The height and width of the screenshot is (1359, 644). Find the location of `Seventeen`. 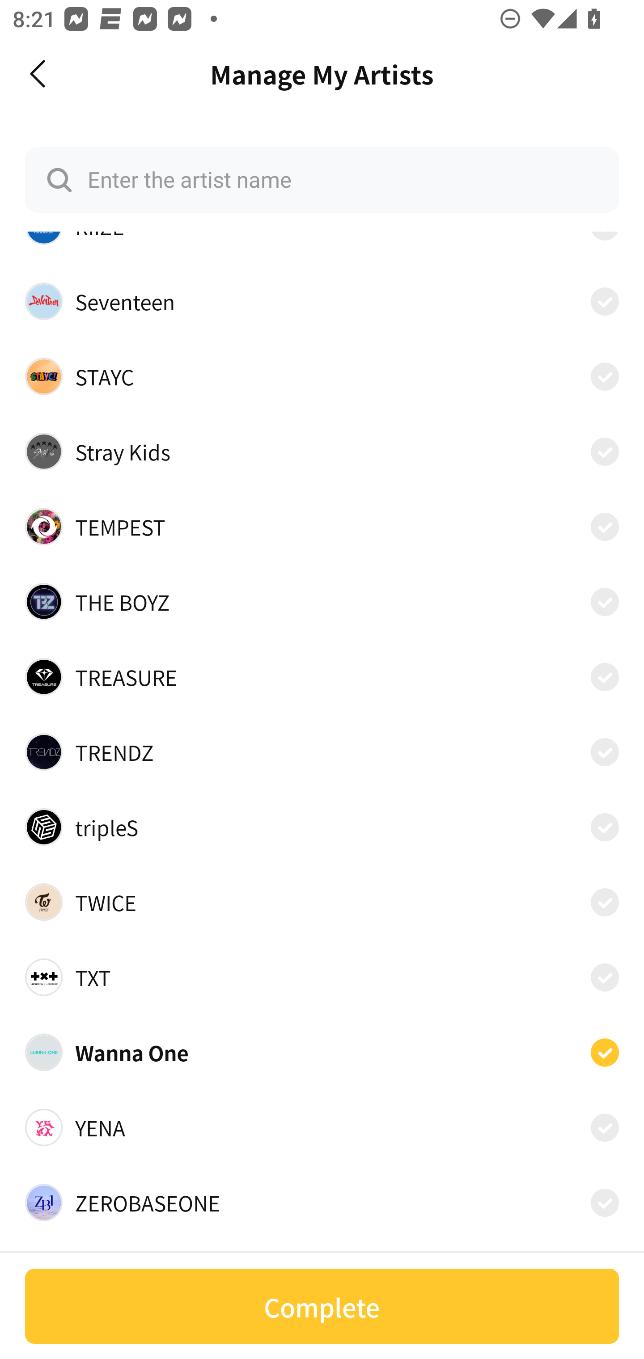

Seventeen is located at coordinates (322, 301).